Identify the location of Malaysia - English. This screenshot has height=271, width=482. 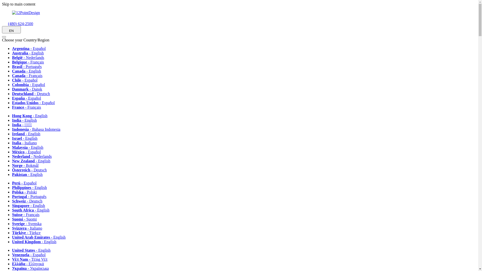
(29, 148).